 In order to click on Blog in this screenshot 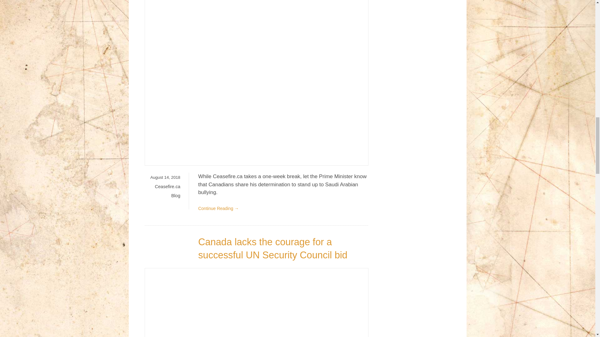, I will do `click(176, 195)`.